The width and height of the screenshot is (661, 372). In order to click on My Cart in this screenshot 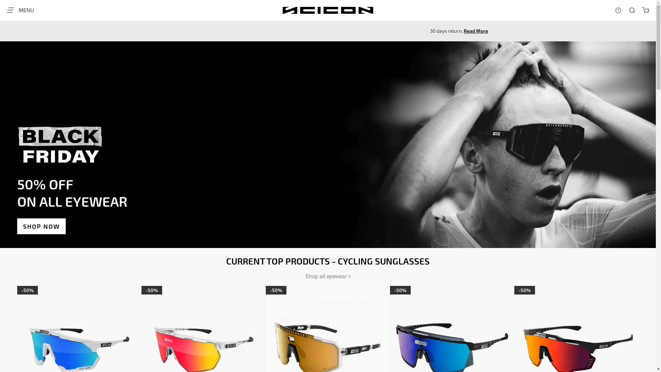, I will do `click(646, 10)`.